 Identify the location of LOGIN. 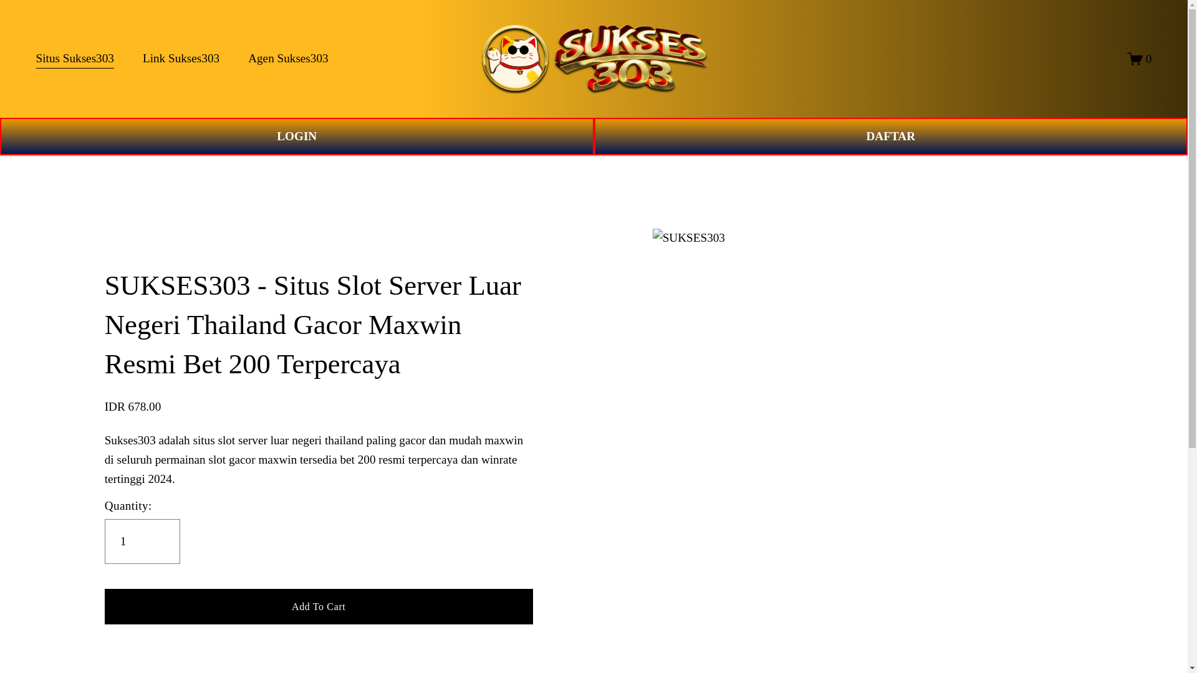
(297, 136).